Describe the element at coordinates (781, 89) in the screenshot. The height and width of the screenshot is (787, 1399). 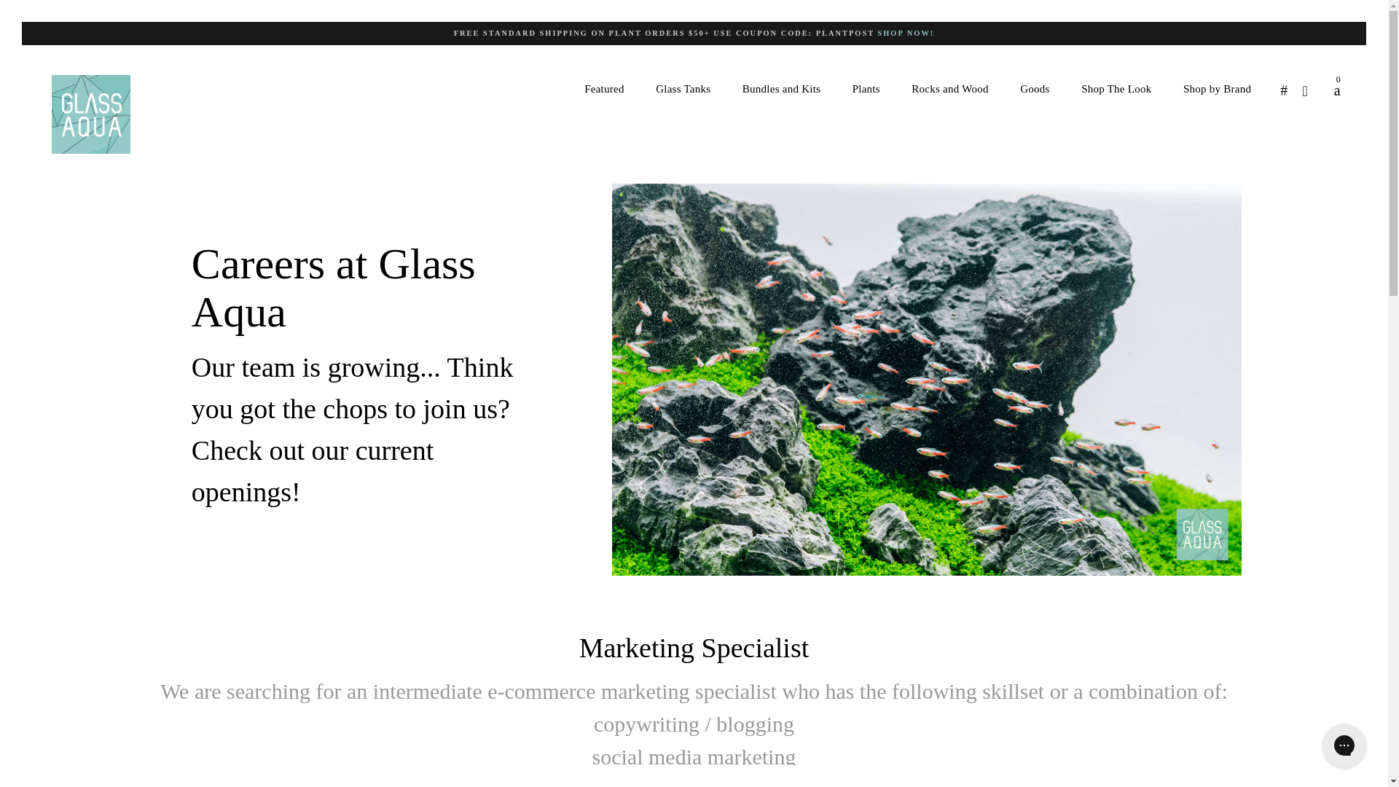
I see `Bundles and Kits` at that location.